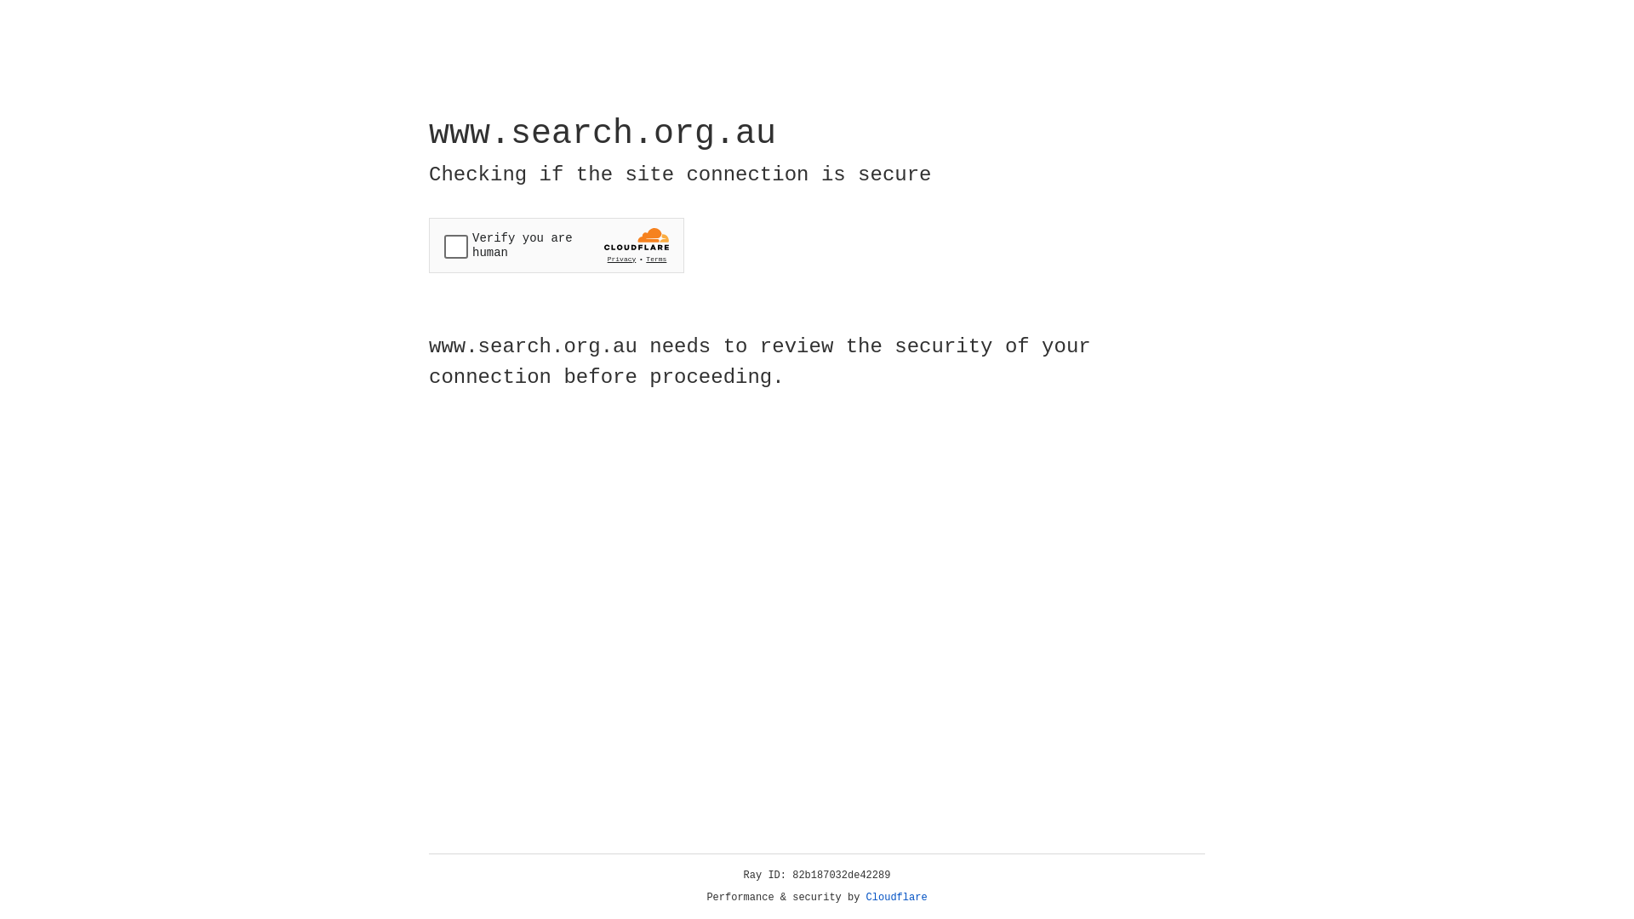  What do you see at coordinates (897, 898) in the screenshot?
I see `Cloudflare` at bounding box center [897, 898].